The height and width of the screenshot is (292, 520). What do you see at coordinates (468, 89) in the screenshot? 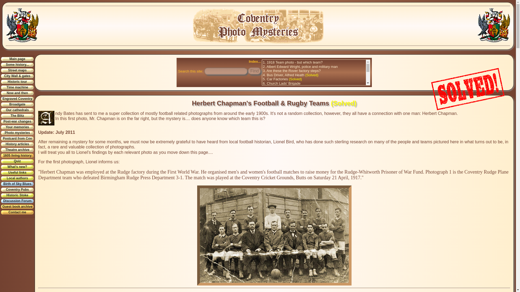
I see `Solved!` at bounding box center [468, 89].